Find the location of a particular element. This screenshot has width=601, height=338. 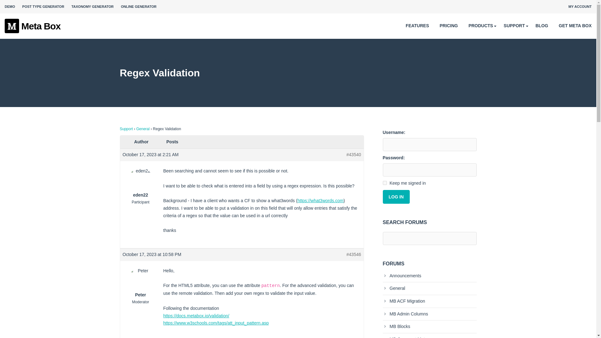

GET META BOX is located at coordinates (575, 26).